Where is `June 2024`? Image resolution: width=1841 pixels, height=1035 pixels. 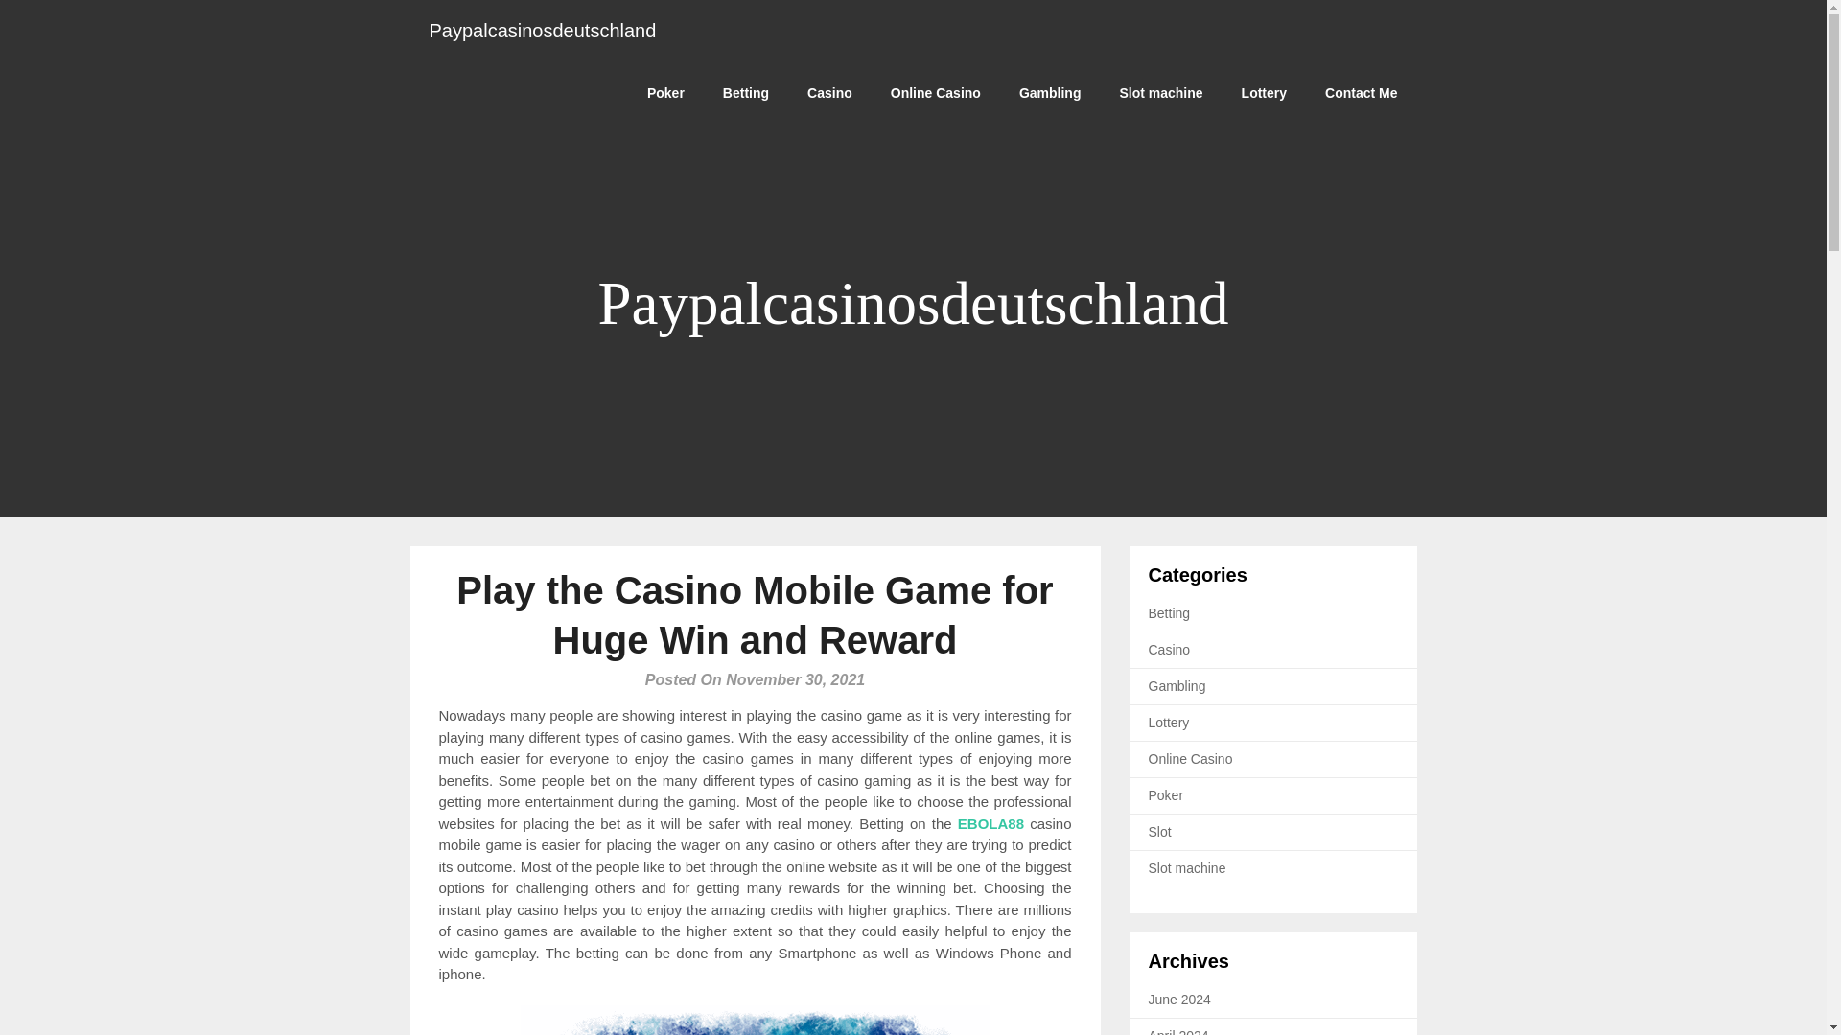
June 2024 is located at coordinates (1179, 998).